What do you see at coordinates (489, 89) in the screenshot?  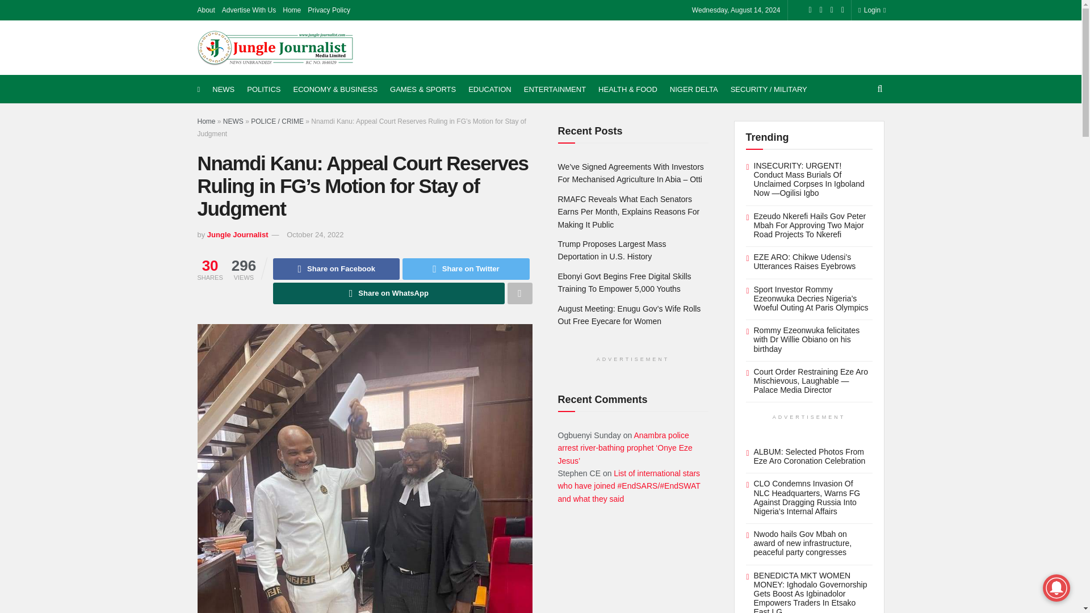 I see `EDUCATION` at bounding box center [489, 89].